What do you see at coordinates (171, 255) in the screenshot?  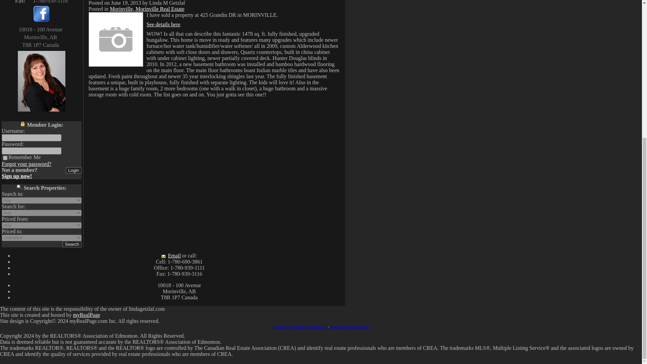 I see `Contact via email...` at bounding box center [171, 255].